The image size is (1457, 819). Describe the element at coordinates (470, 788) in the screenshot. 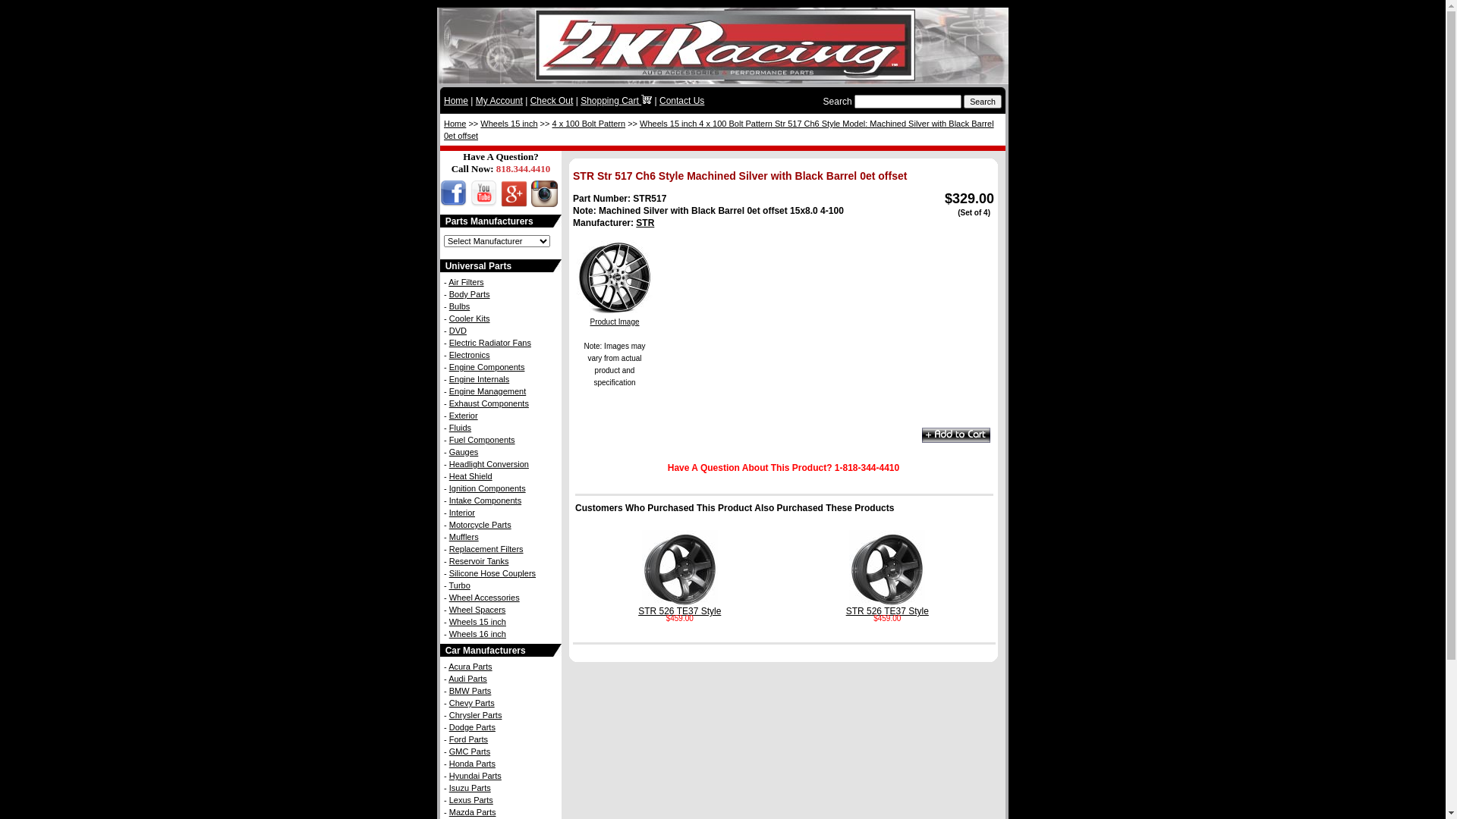

I see `Isuzu Parts` at that location.